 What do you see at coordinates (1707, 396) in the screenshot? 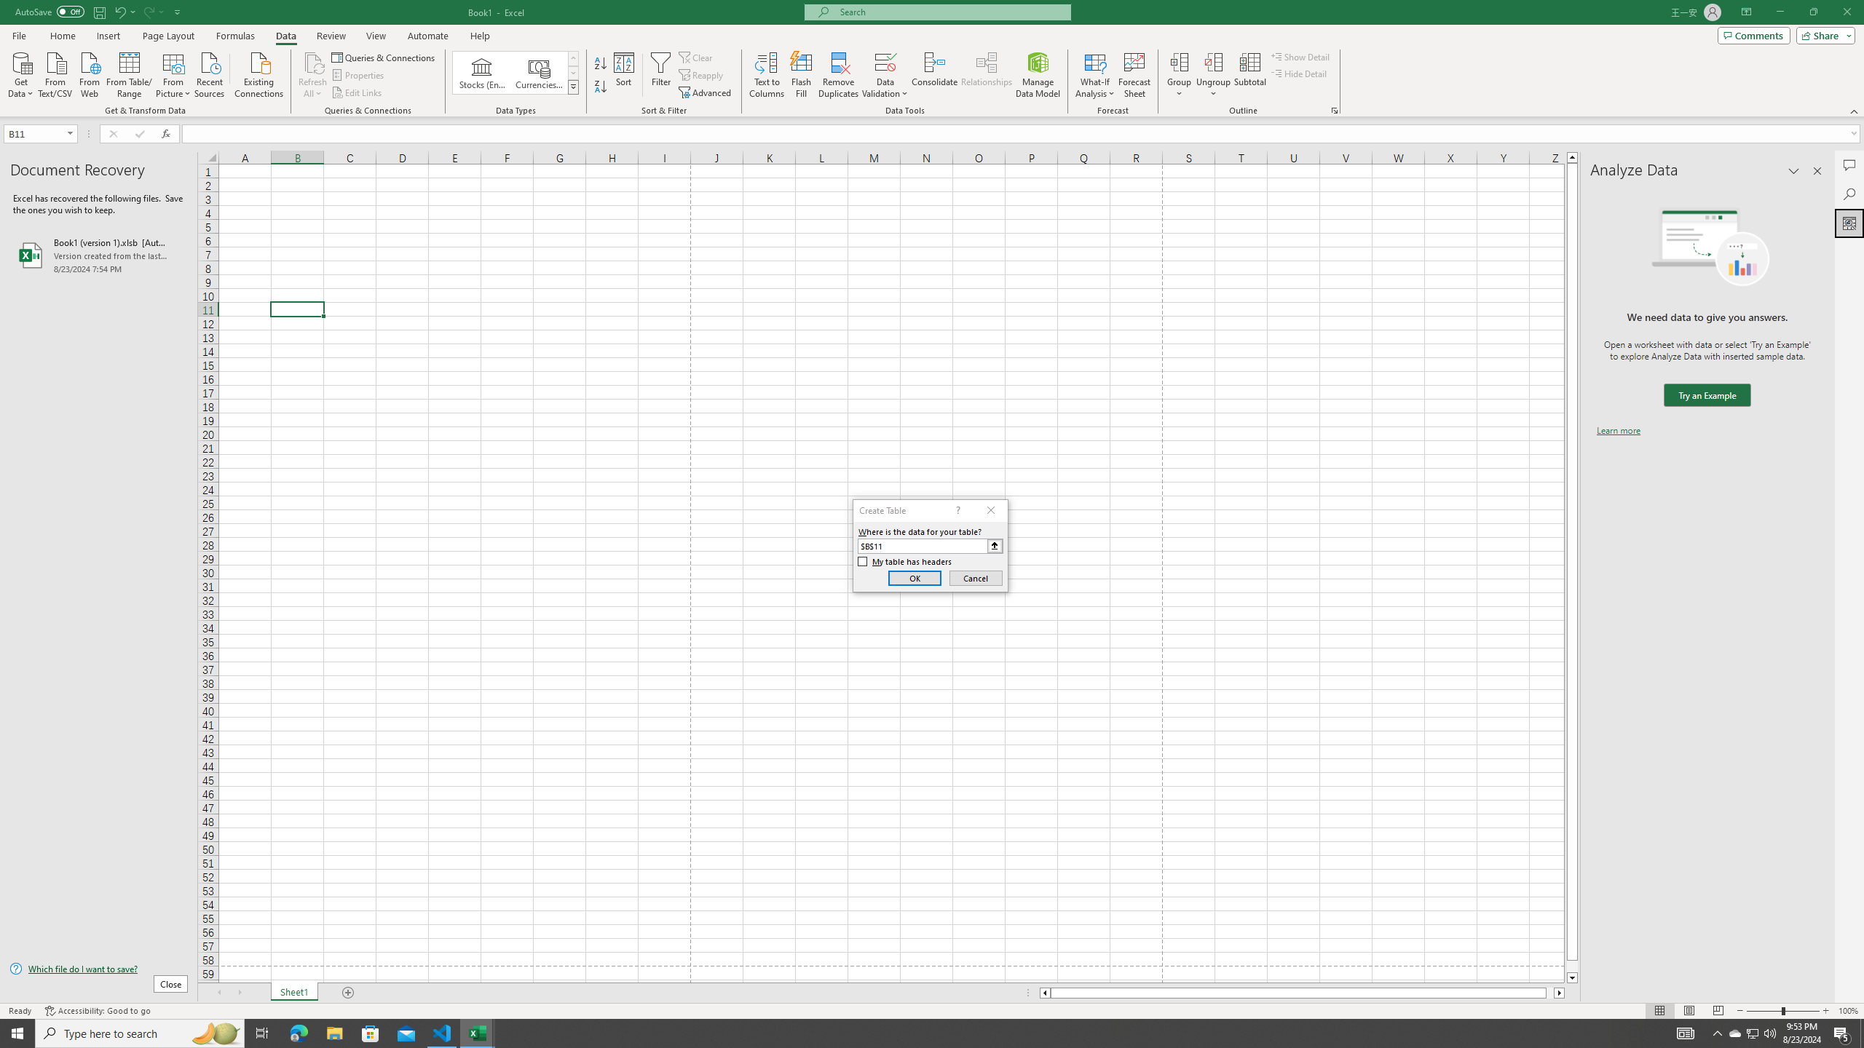
I see `We need data to give you answers. Try an Example` at bounding box center [1707, 396].